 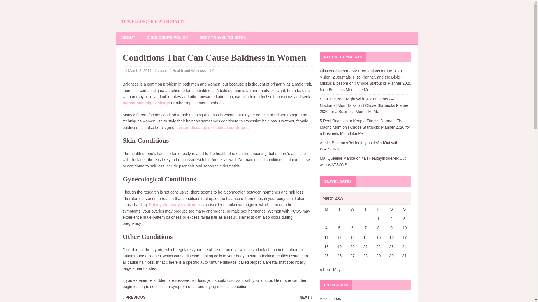 I want to click on Health and Wellness, so click(x=189, y=70).